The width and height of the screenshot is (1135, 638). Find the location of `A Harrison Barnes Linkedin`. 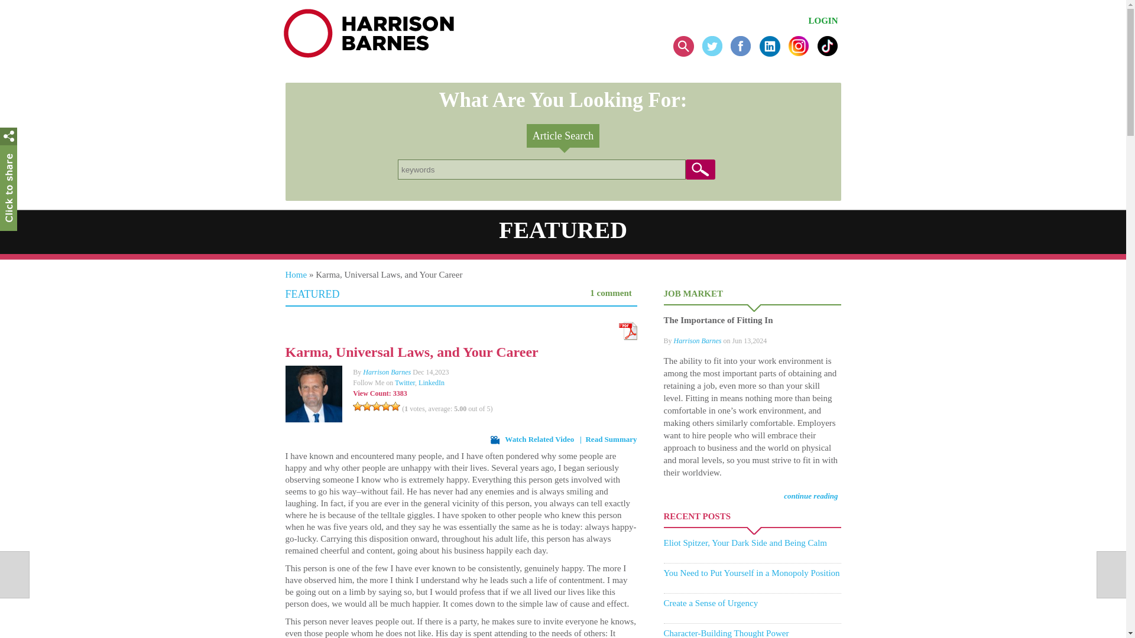

A Harrison Barnes Linkedin is located at coordinates (773, 54).